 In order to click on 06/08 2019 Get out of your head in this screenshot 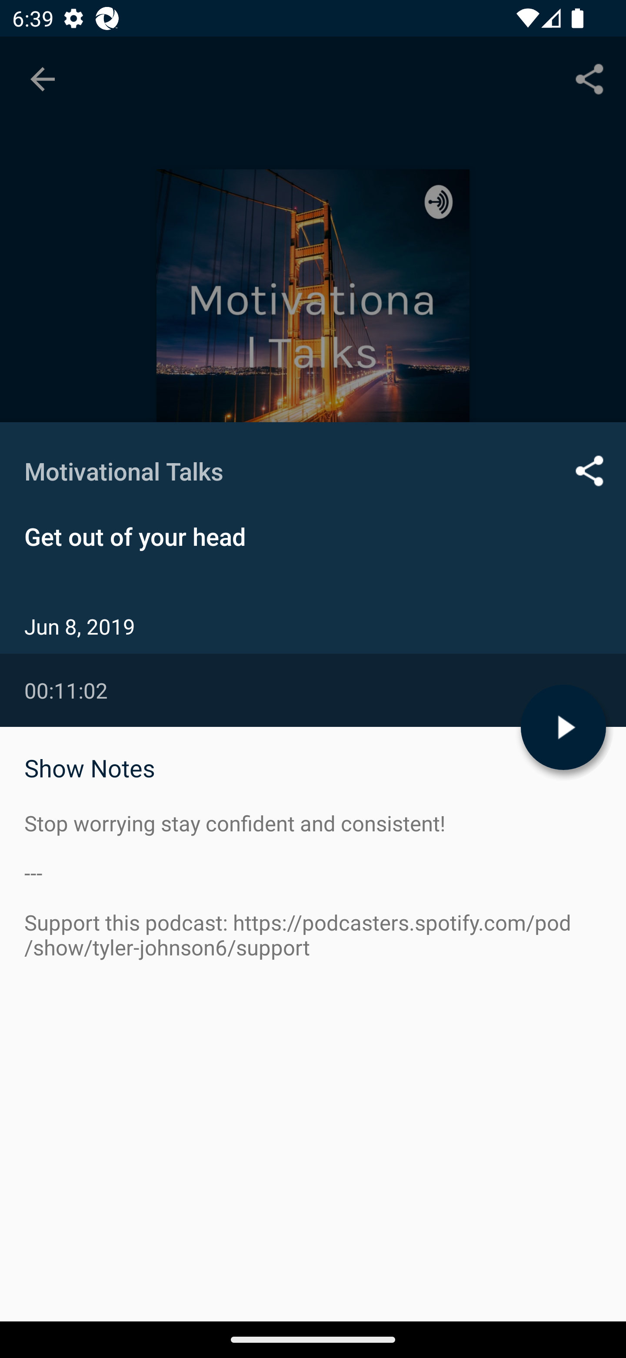, I will do `click(313, 854)`.